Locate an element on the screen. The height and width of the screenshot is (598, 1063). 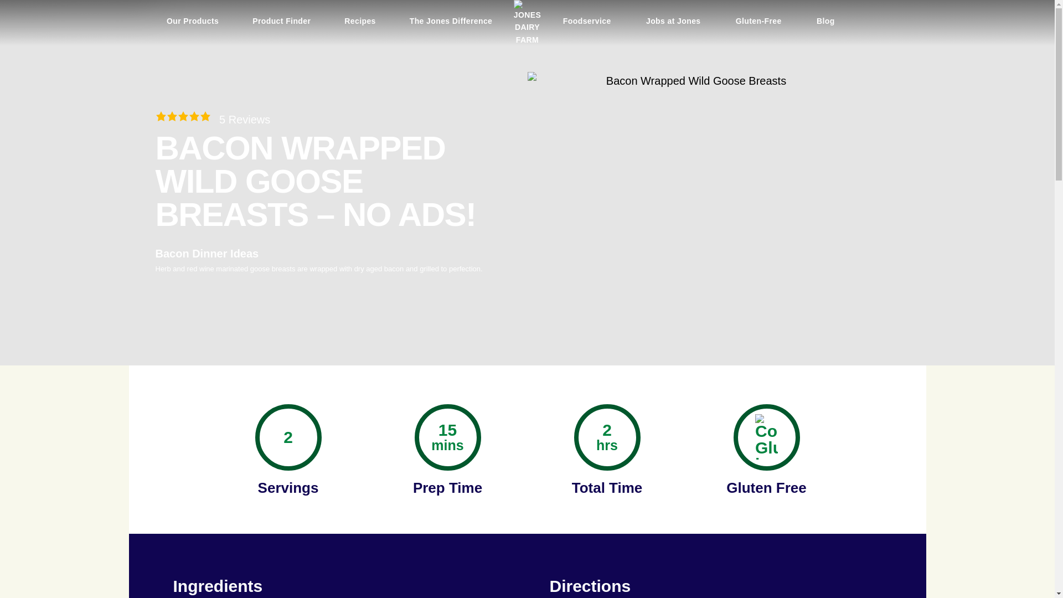
Gluten-Free is located at coordinates (758, 19).